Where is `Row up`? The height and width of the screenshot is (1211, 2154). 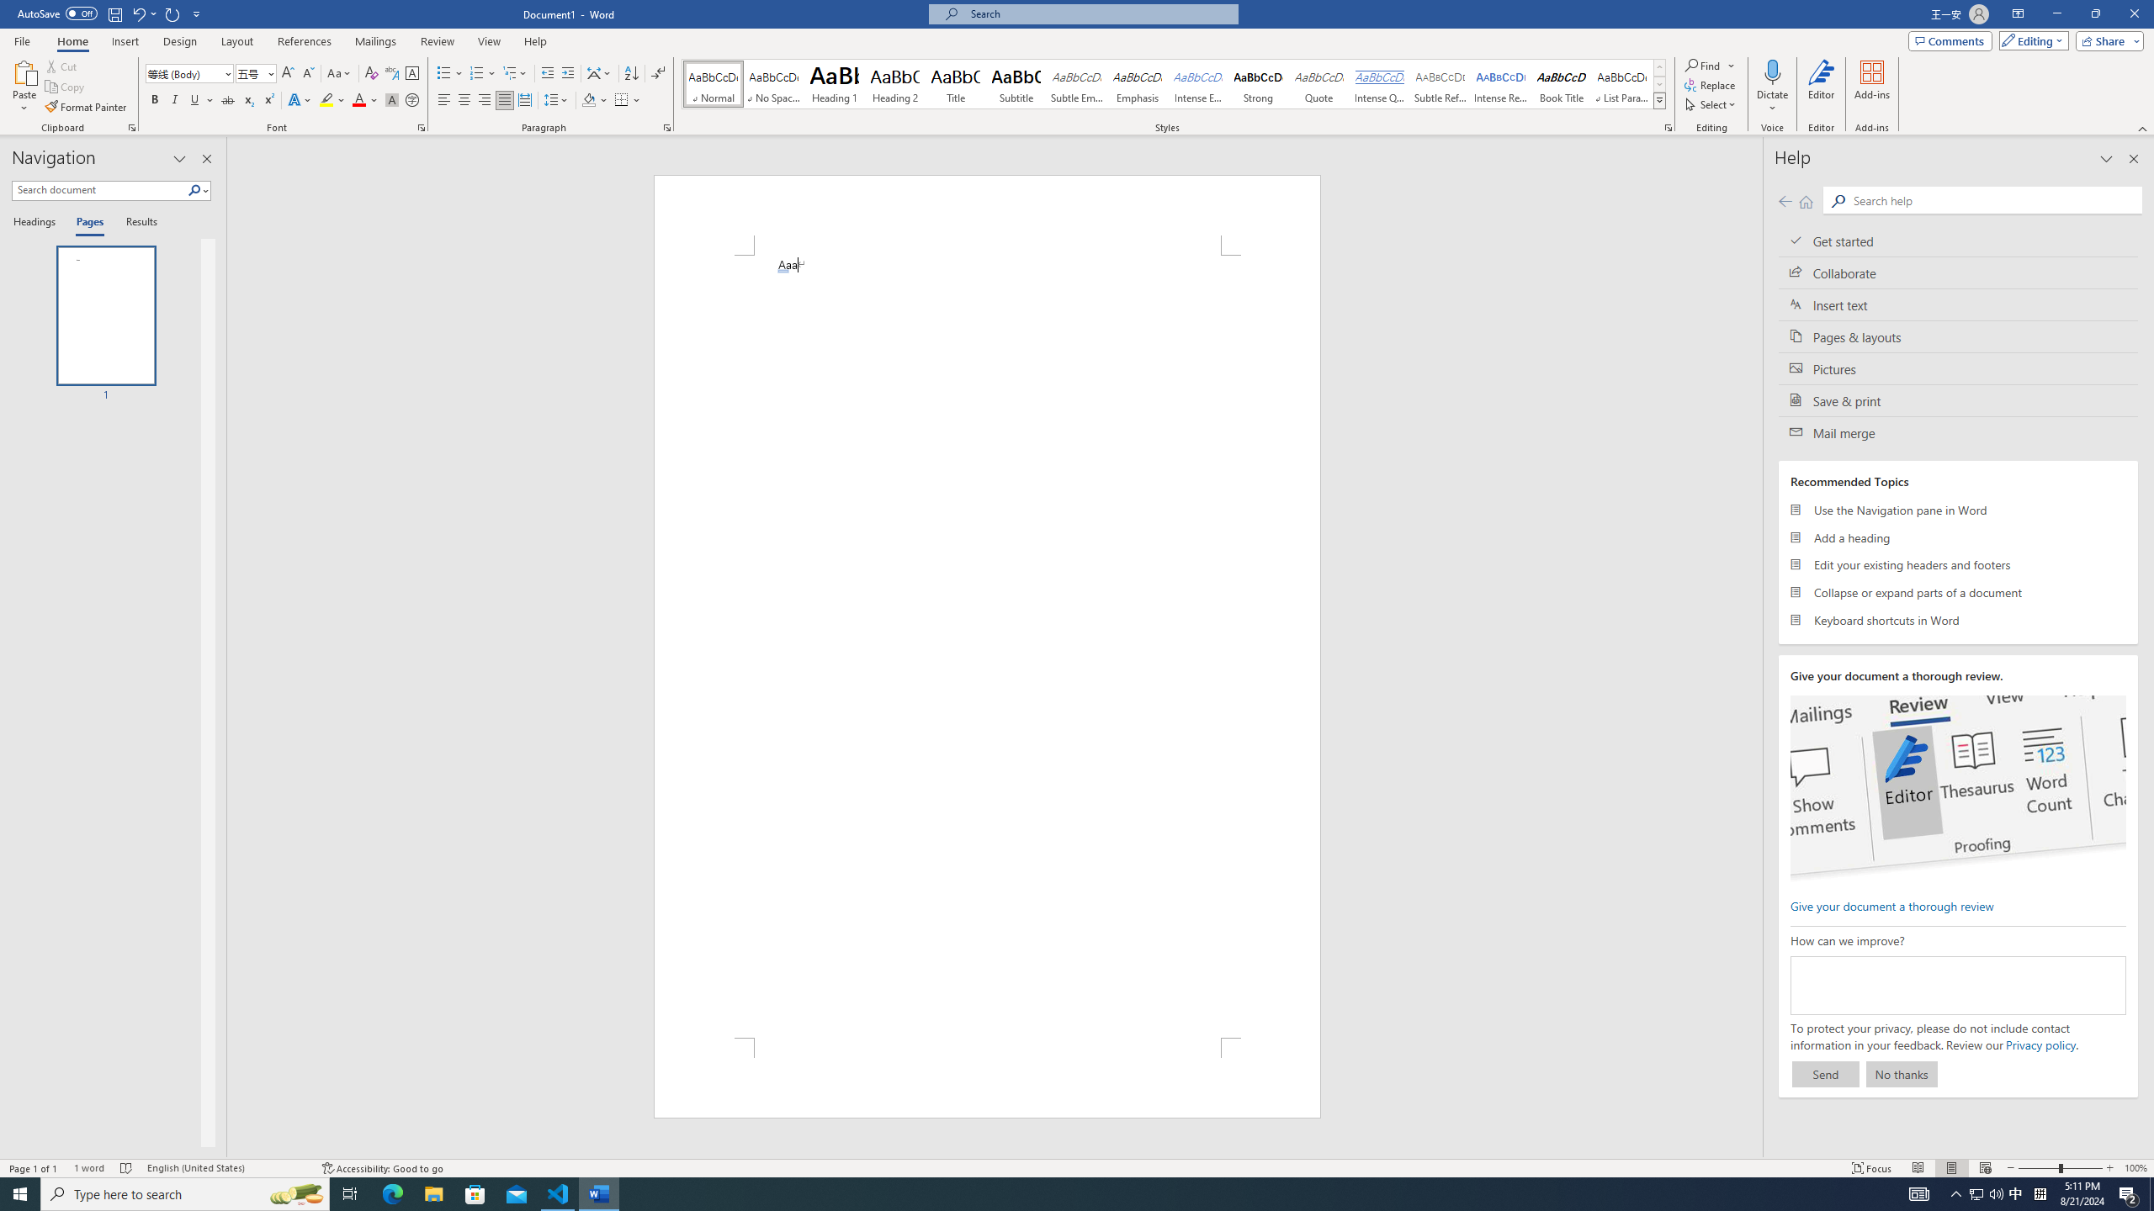
Row up is located at coordinates (1659, 67).